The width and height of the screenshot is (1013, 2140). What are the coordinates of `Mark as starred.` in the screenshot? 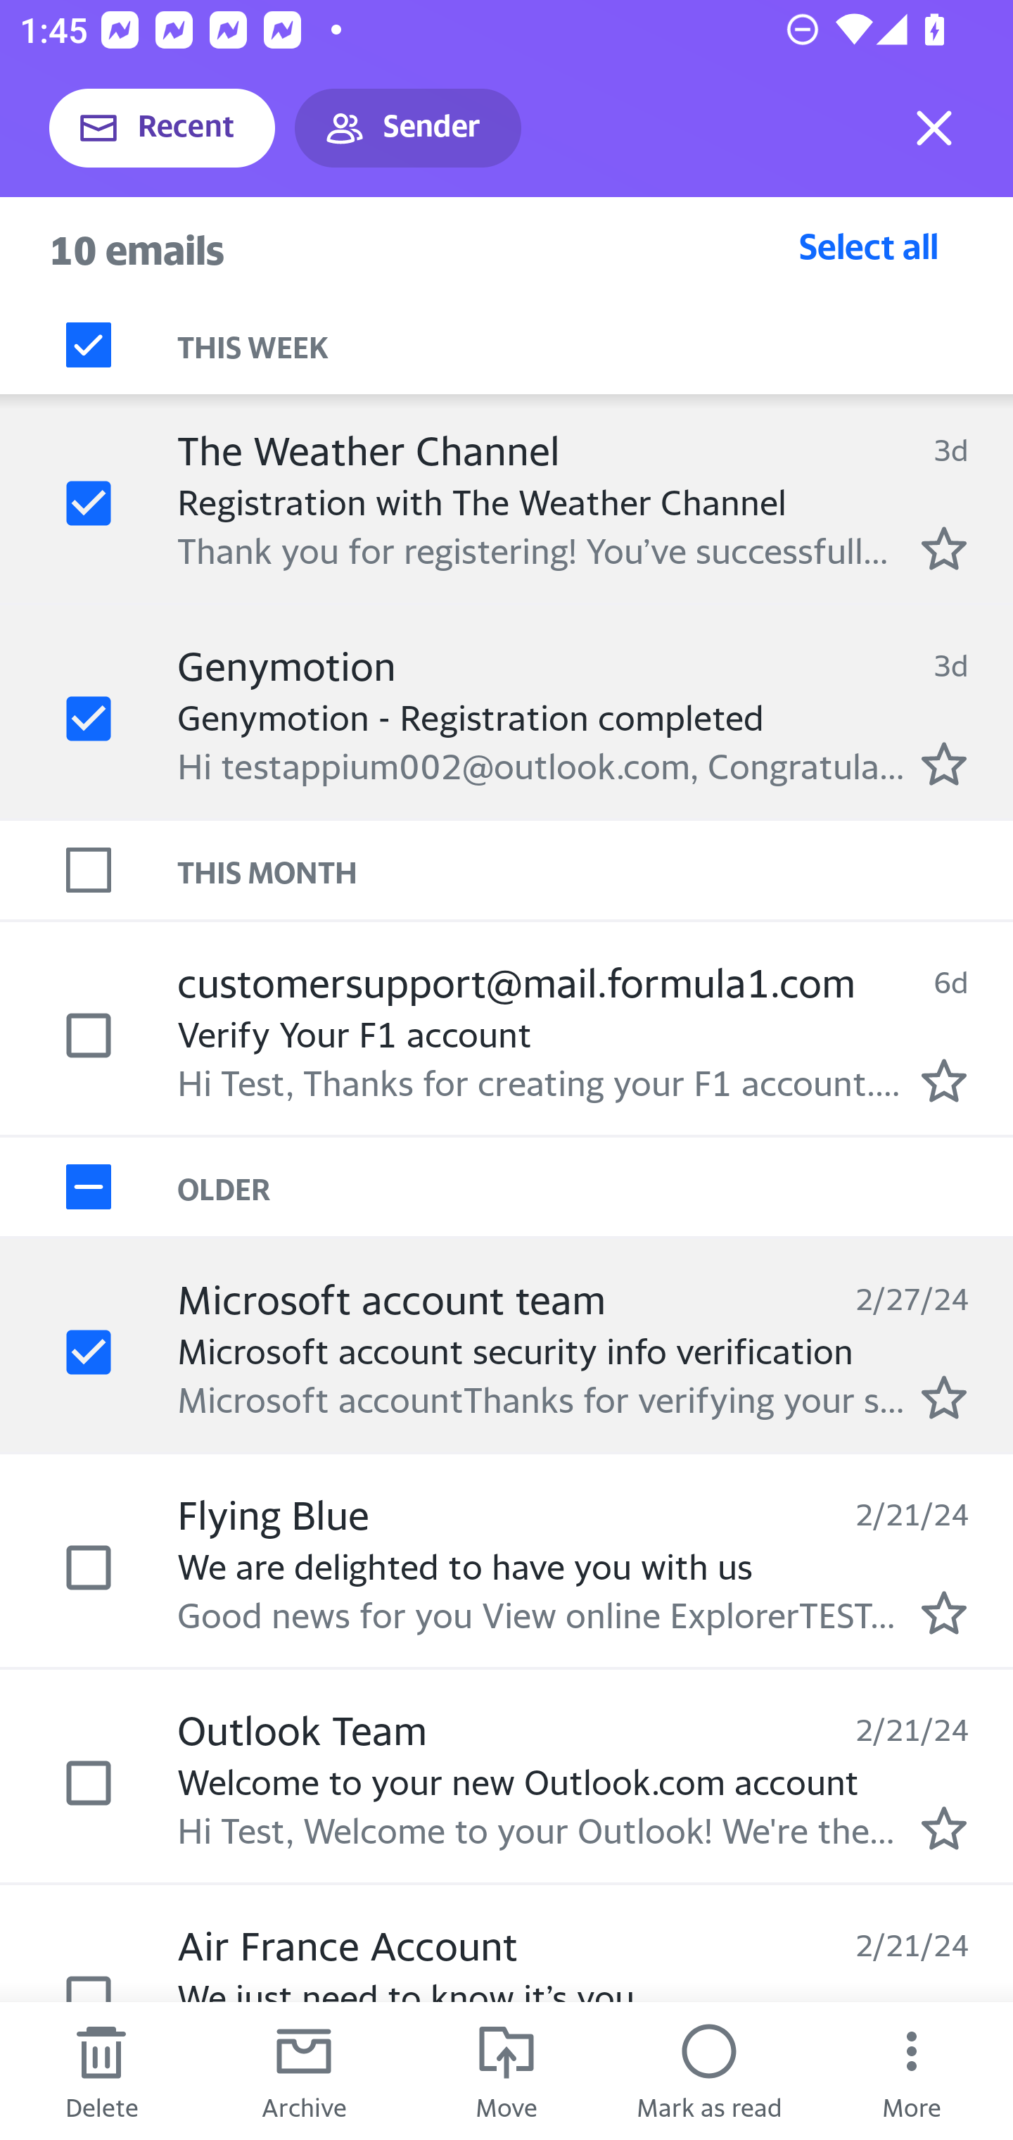 It's located at (944, 1079).